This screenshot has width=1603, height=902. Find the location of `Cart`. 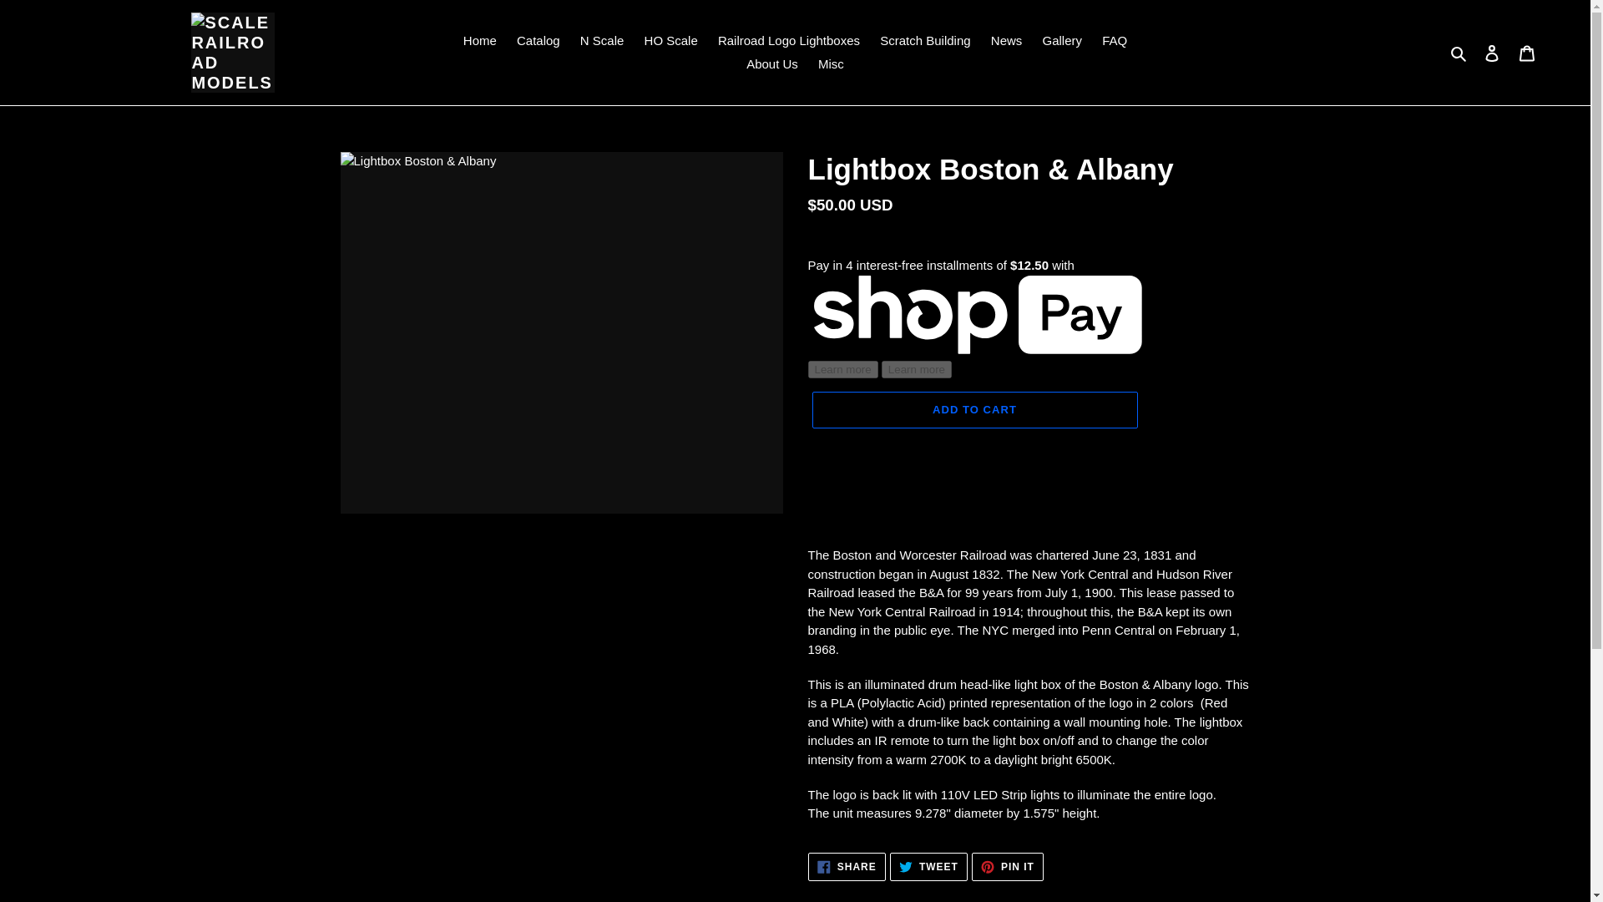

Cart is located at coordinates (789, 40).